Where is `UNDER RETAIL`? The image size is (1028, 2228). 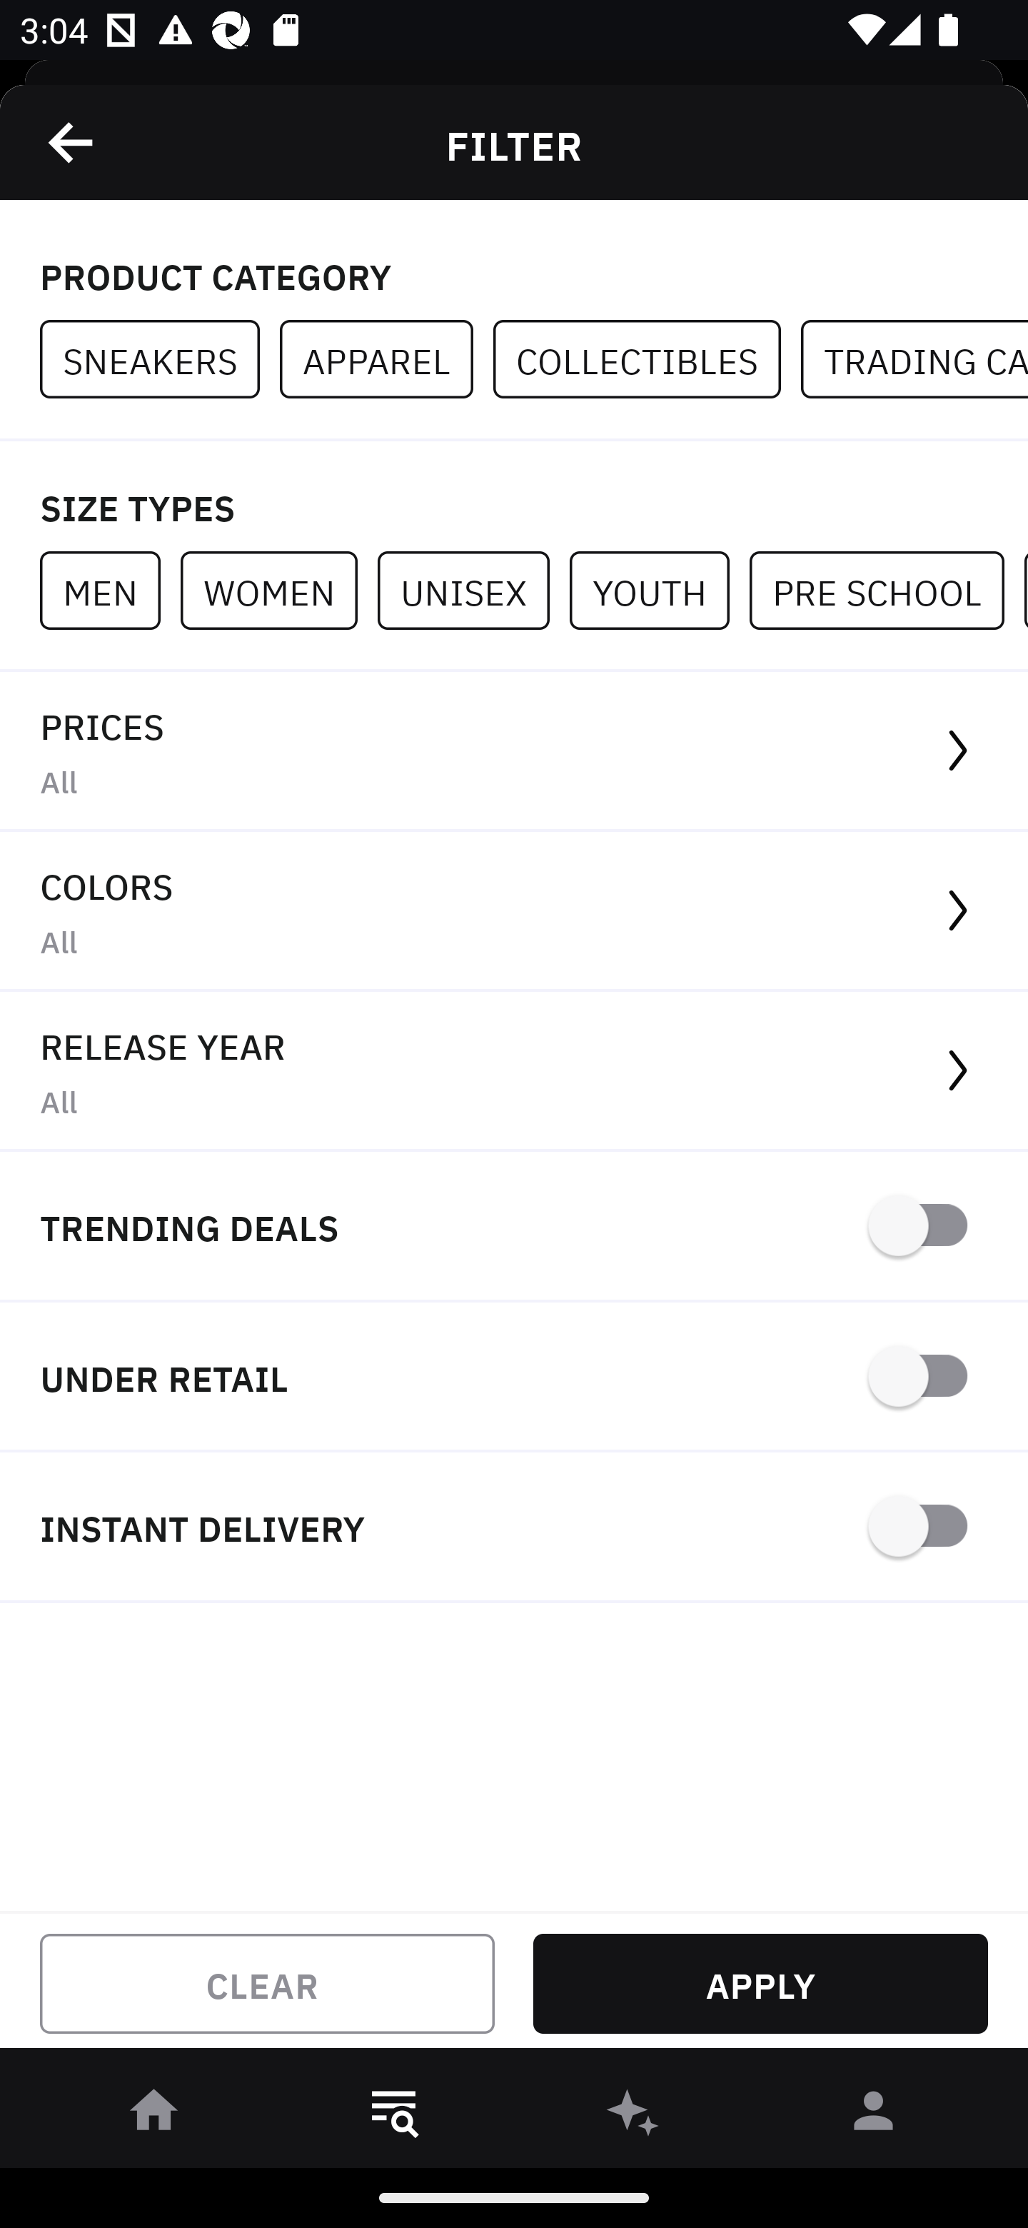
UNDER RETAIL is located at coordinates (514, 1378).